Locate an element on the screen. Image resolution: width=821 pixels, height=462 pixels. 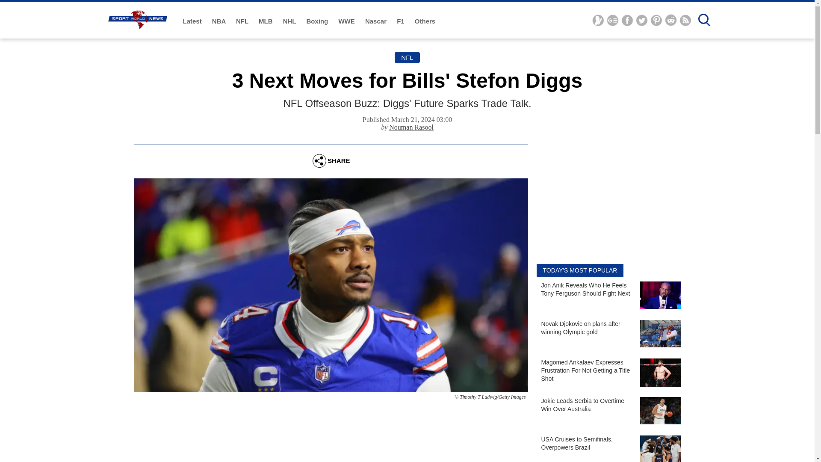
Others is located at coordinates (425, 21).